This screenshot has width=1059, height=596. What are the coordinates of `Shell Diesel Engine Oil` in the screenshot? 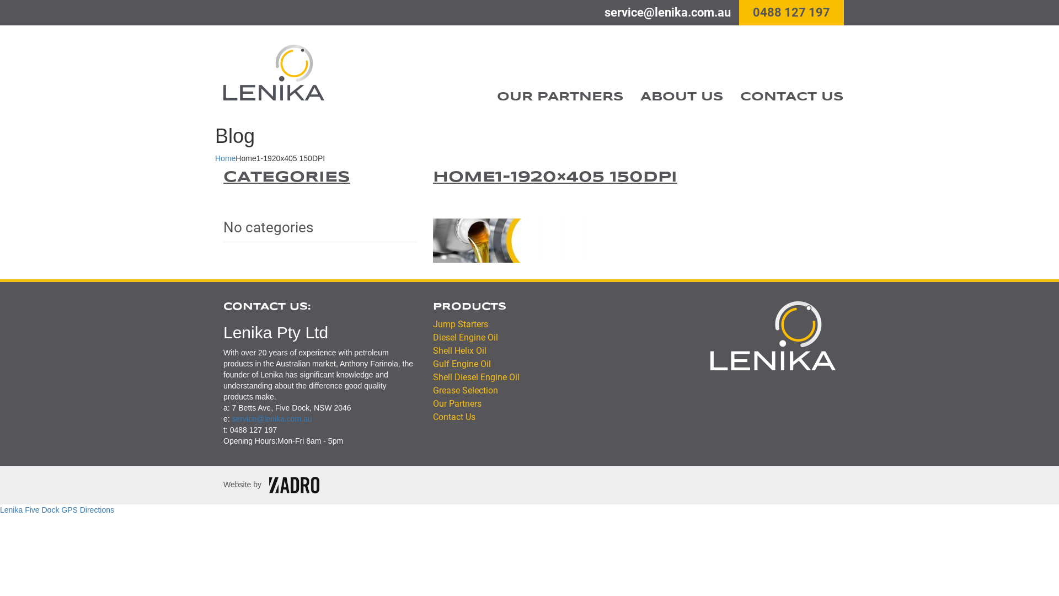 It's located at (477, 377).